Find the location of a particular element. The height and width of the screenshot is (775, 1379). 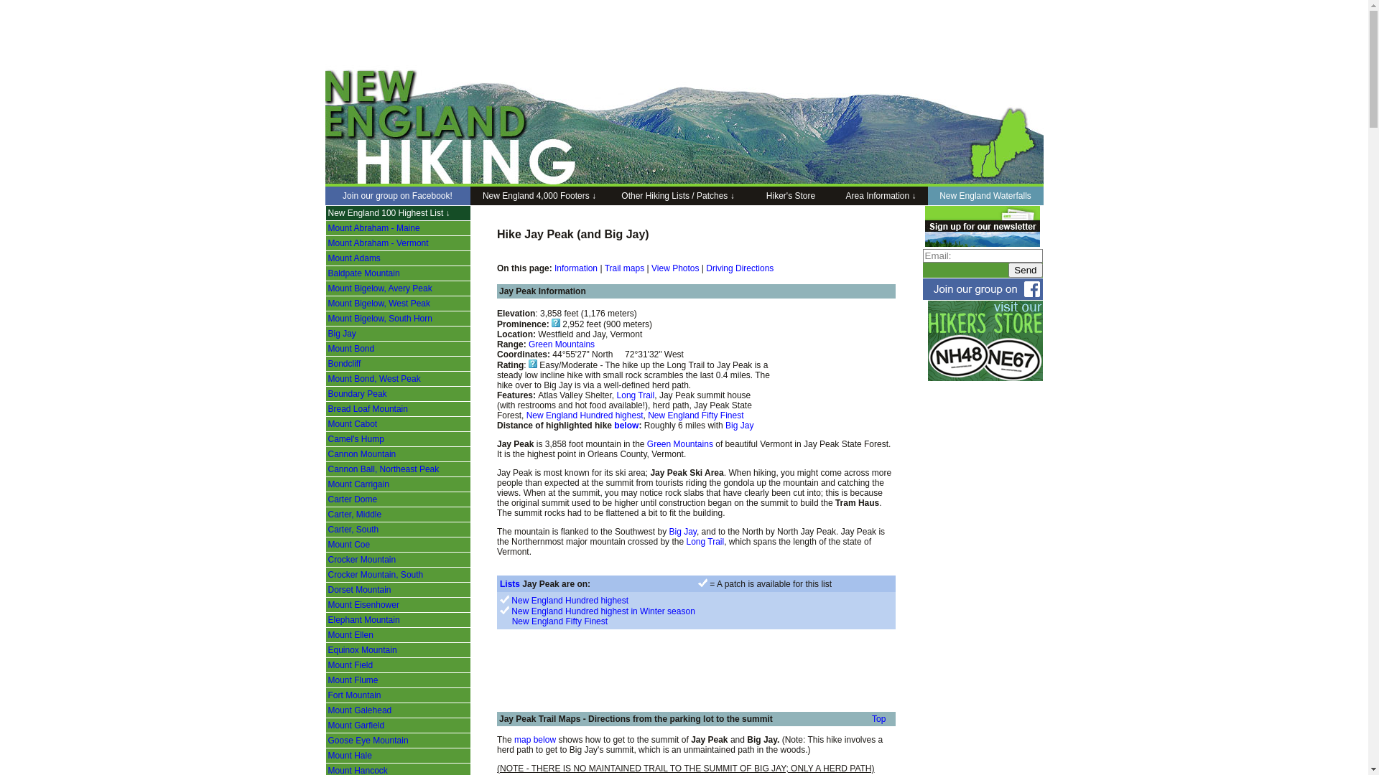

Top is located at coordinates (879, 719).